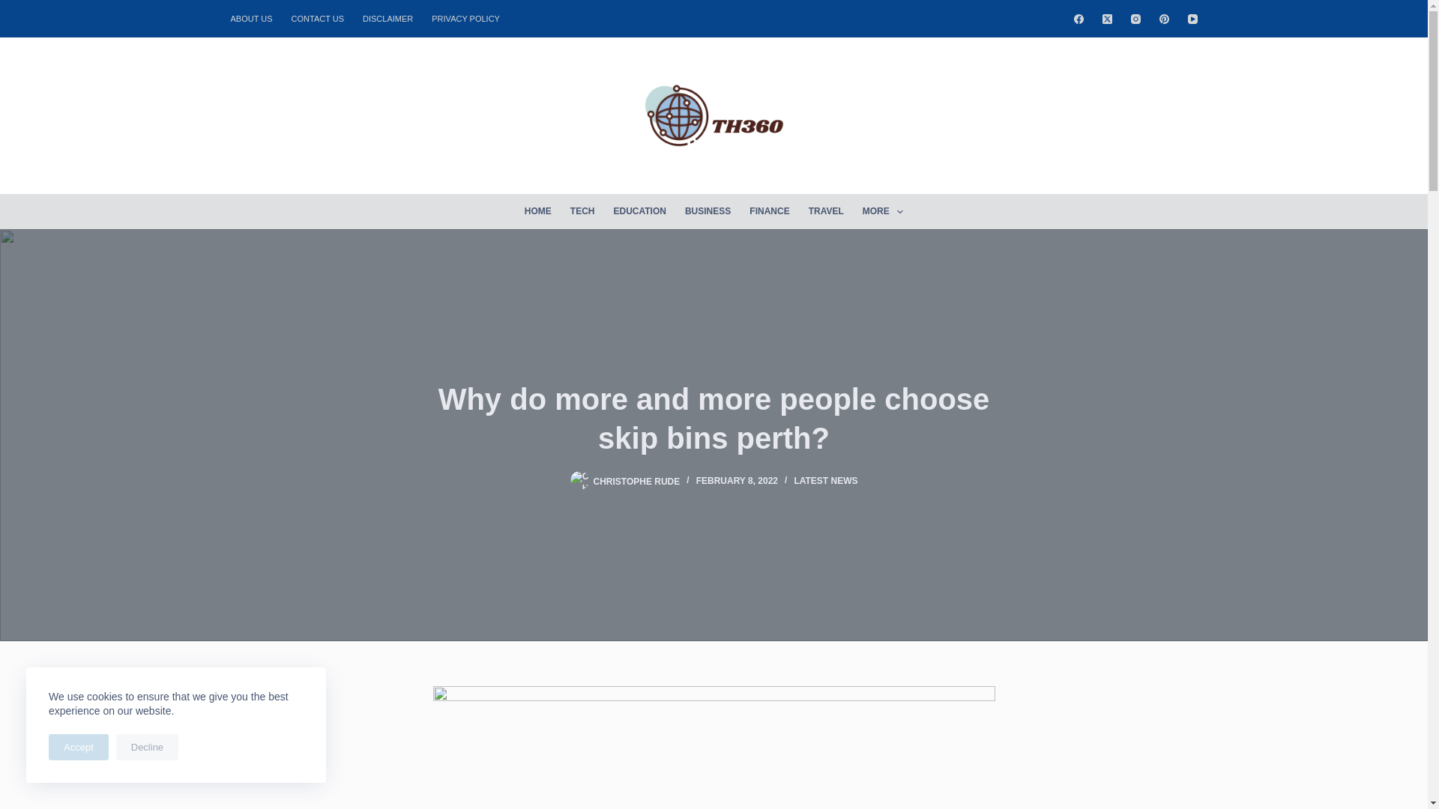 This screenshot has height=809, width=1439. What do you see at coordinates (147, 747) in the screenshot?
I see `Decline` at bounding box center [147, 747].